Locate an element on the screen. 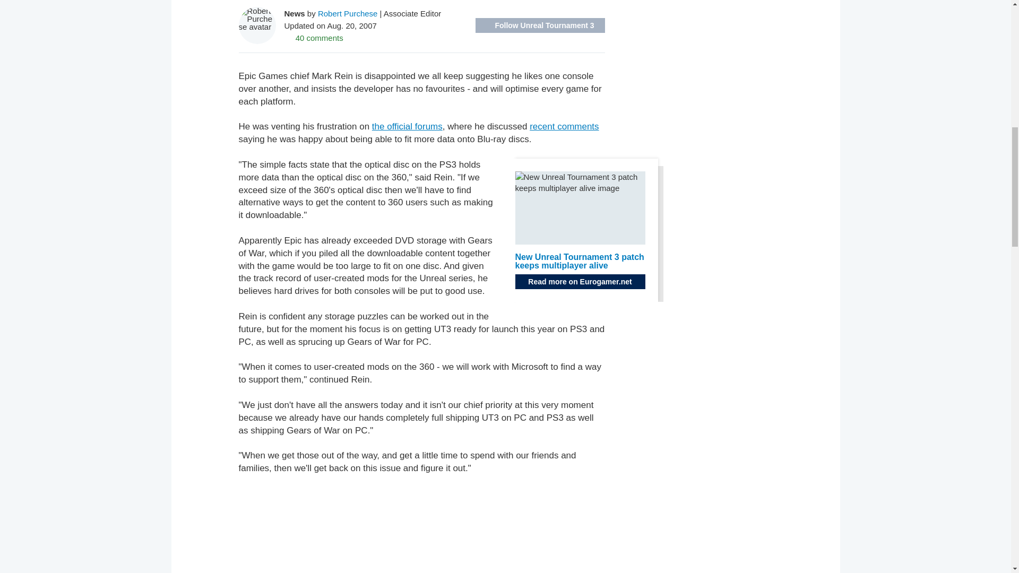 The width and height of the screenshot is (1019, 573). 40 comments is located at coordinates (314, 37).